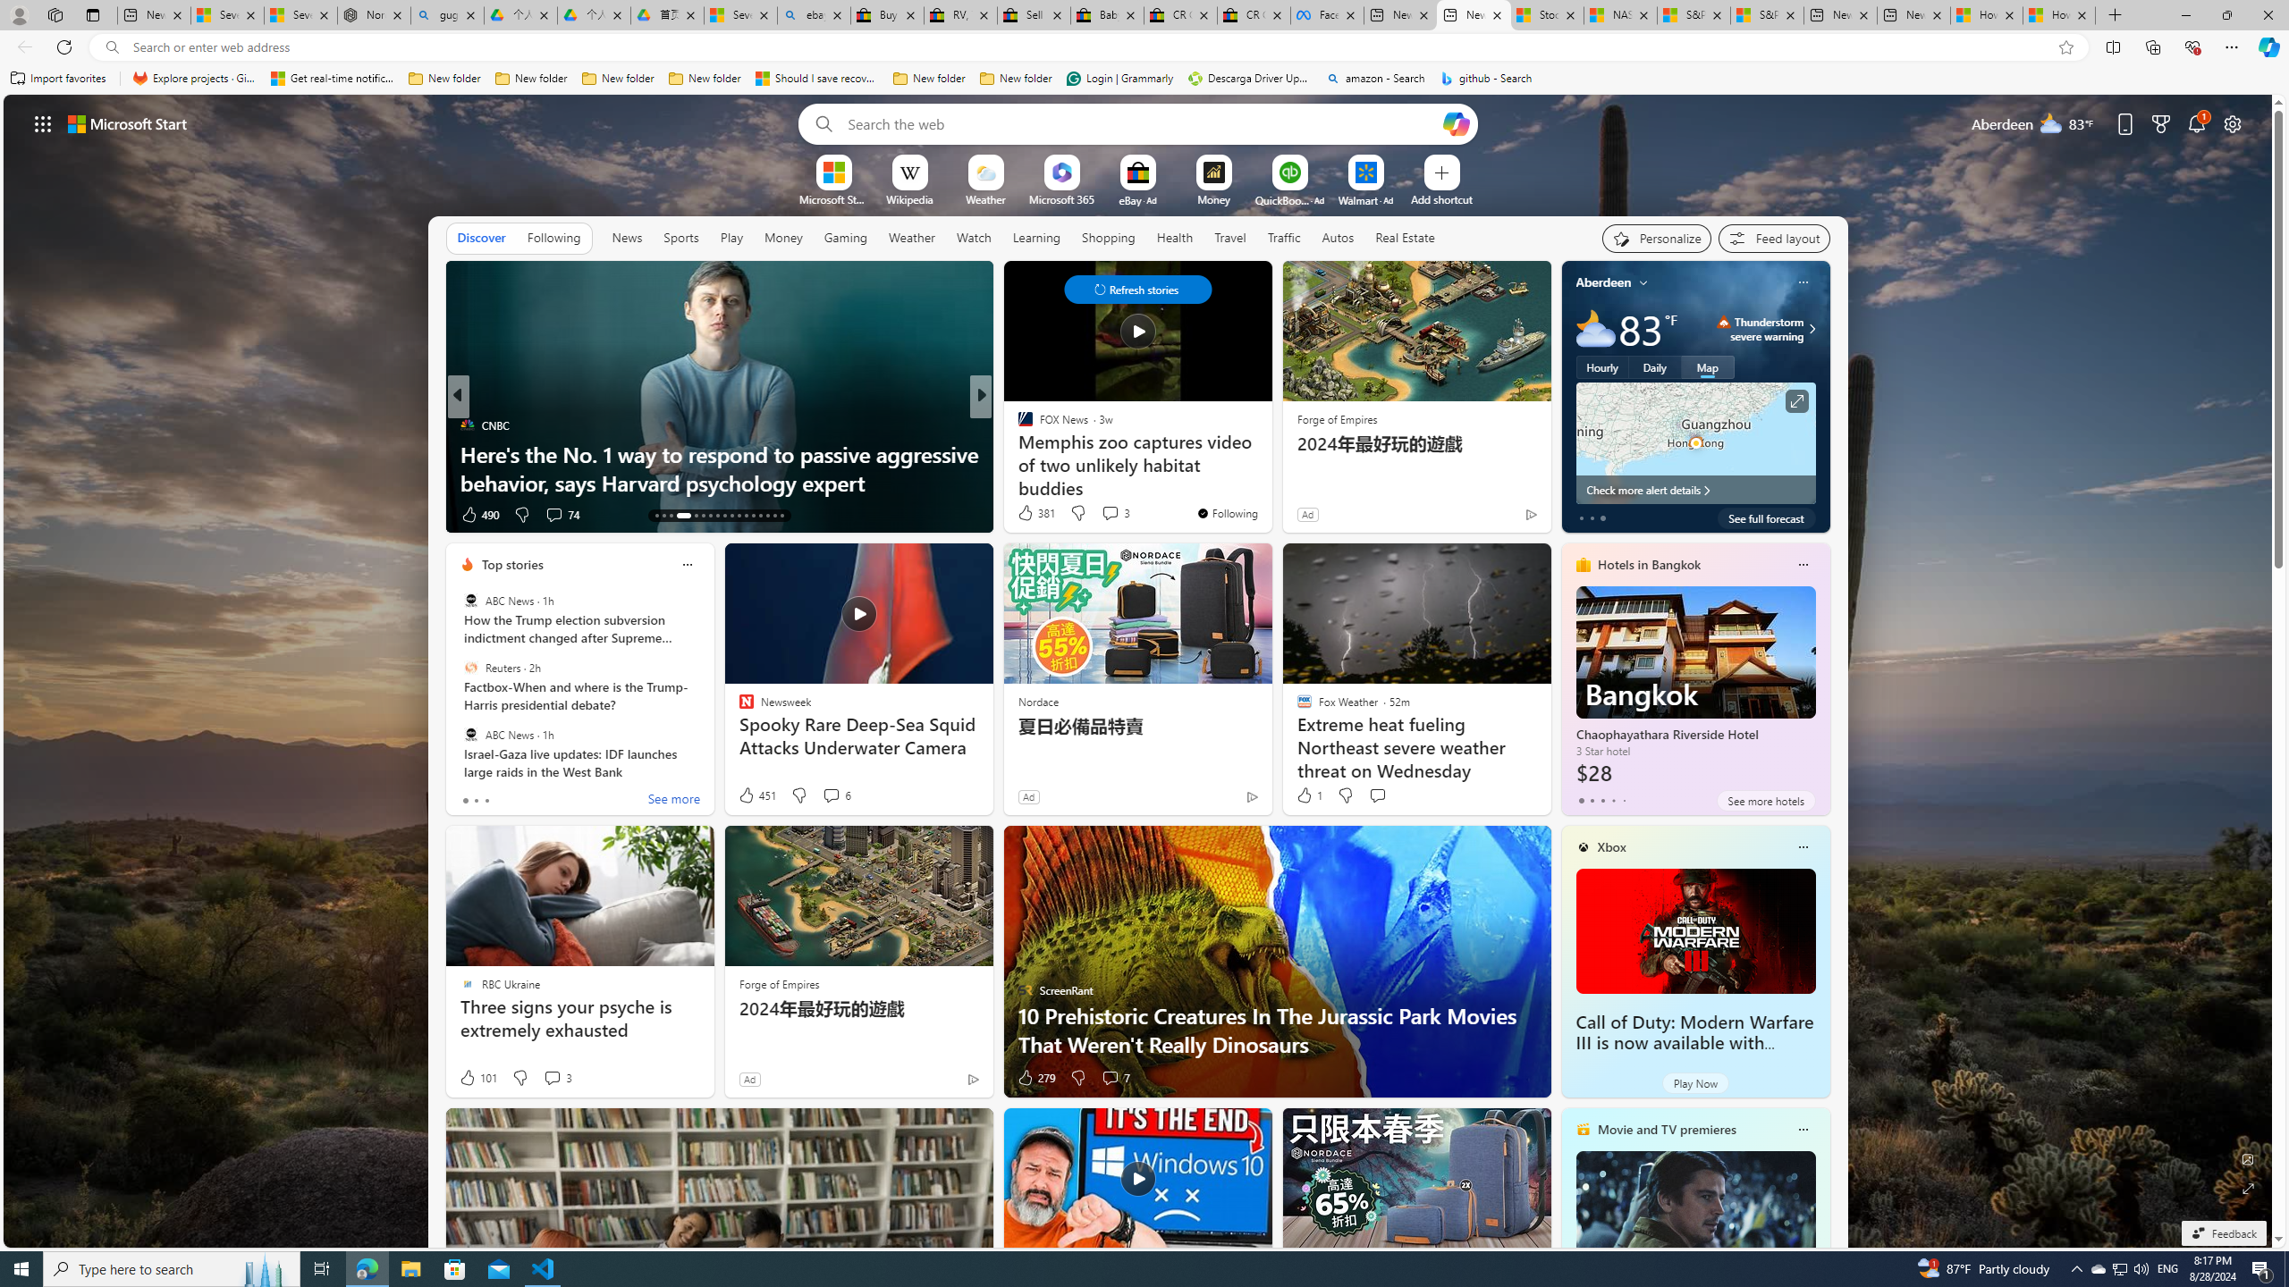 The height and width of the screenshot is (1287, 2289). What do you see at coordinates (1026, 515) in the screenshot?
I see `43 Like` at bounding box center [1026, 515].